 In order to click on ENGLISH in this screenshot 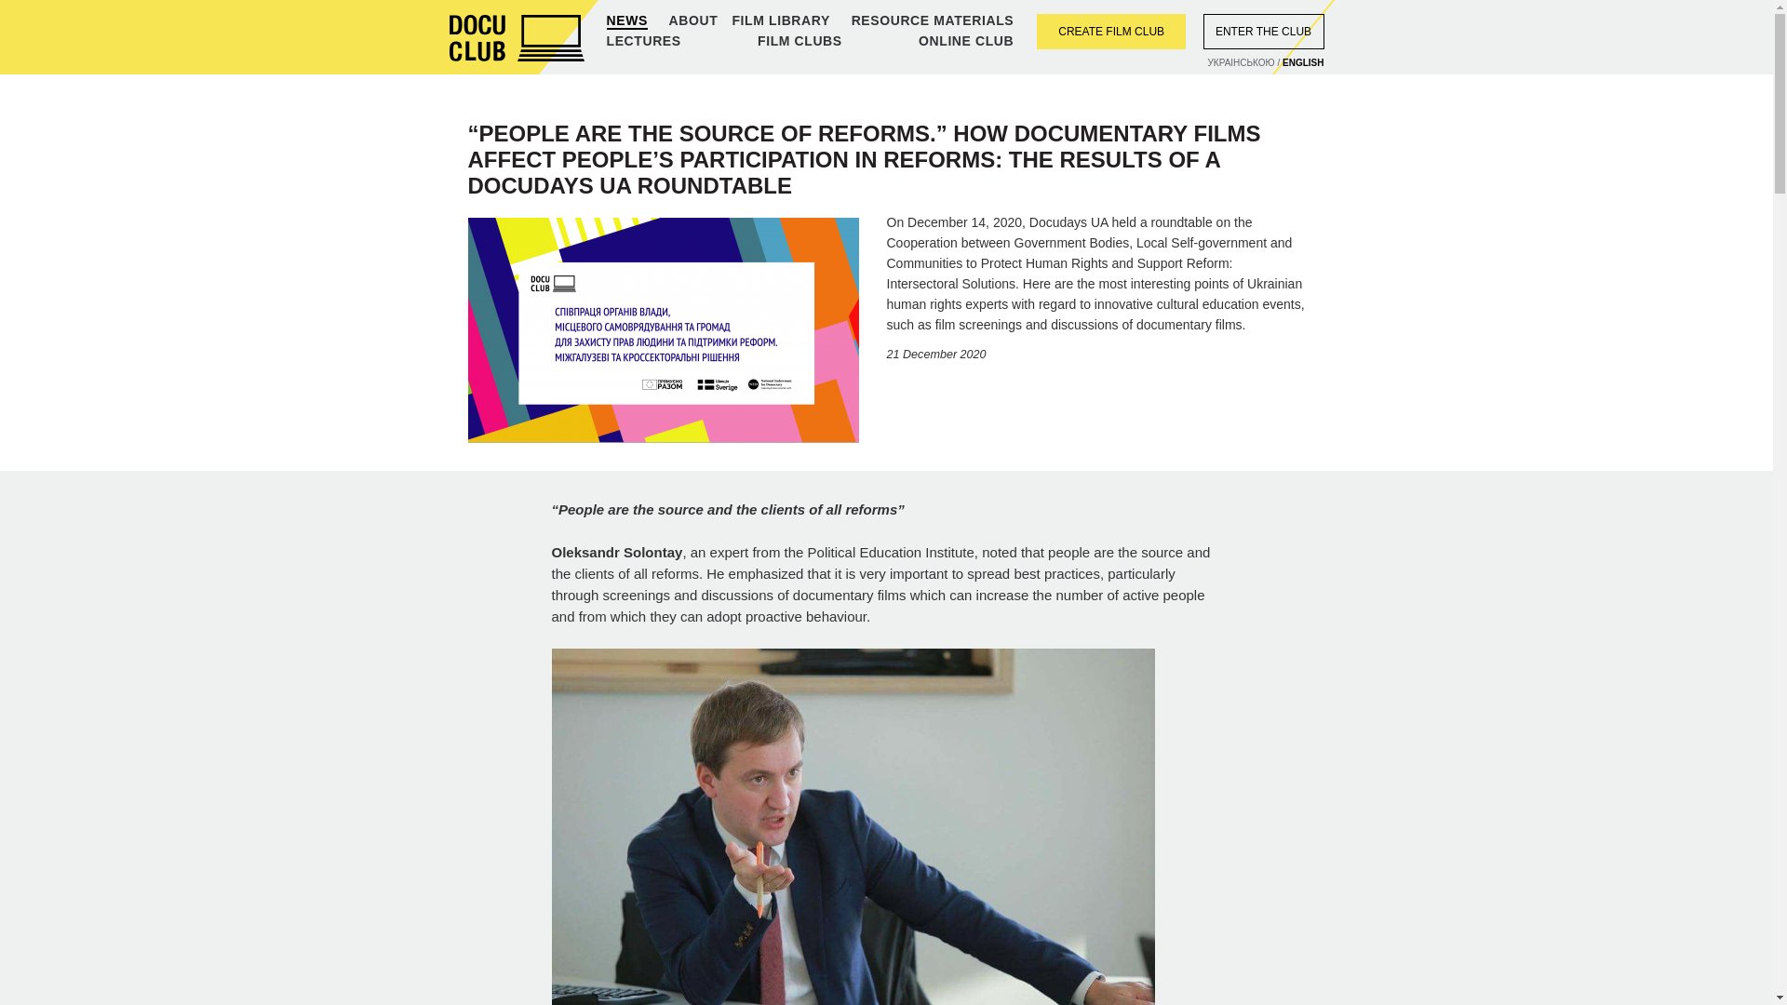, I will do `click(1303, 63)`.